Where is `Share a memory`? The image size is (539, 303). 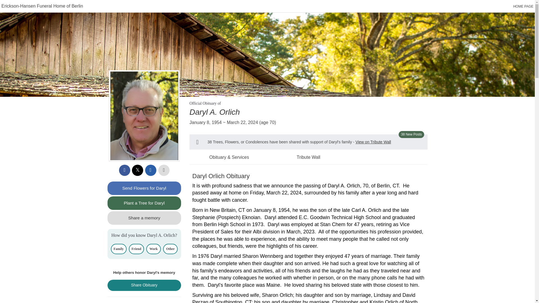 Share a memory is located at coordinates (144, 218).